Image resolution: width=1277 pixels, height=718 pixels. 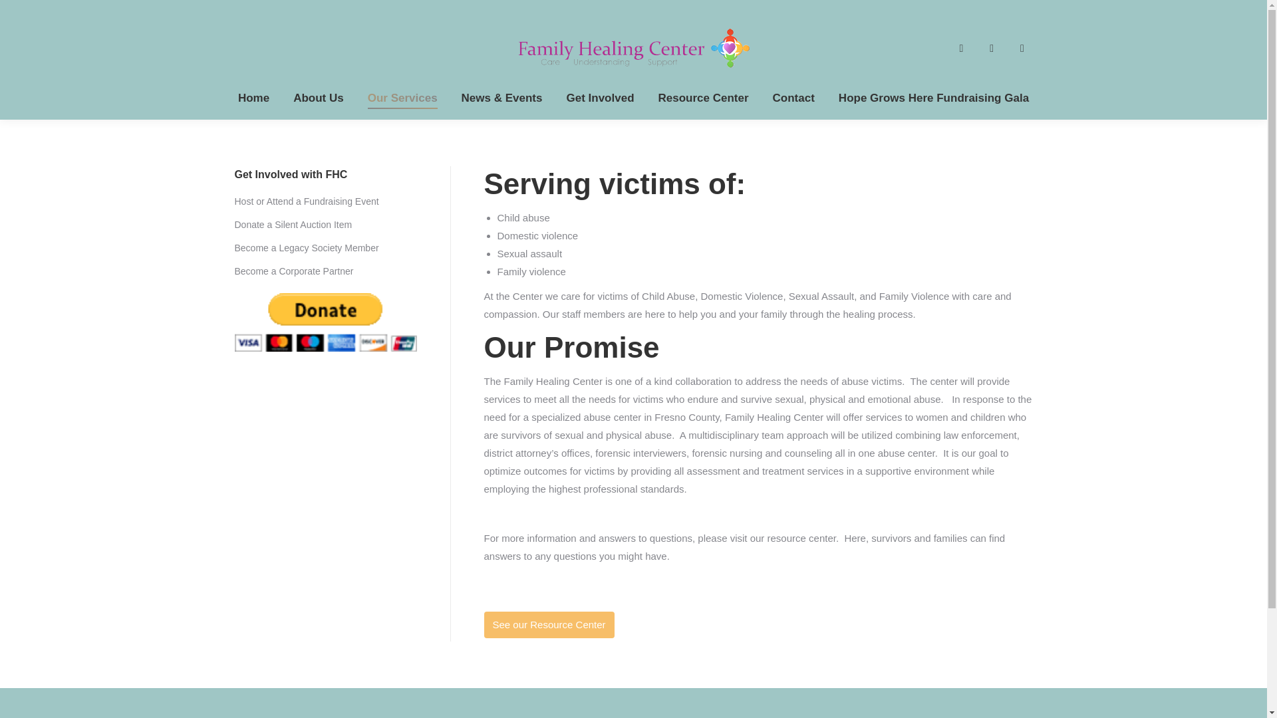 I want to click on Become a Legacy Society Member, so click(x=306, y=248).